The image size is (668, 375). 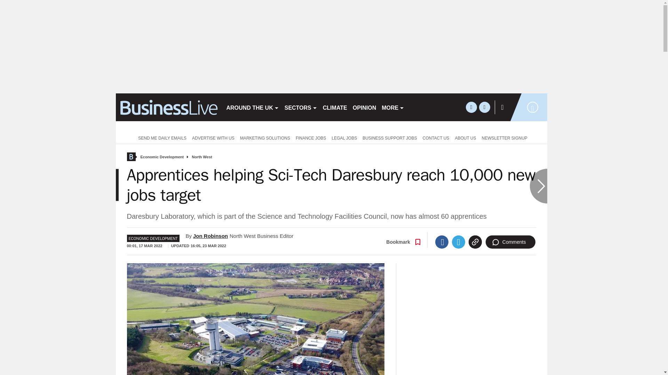 I want to click on birminghampost, so click(x=168, y=107).